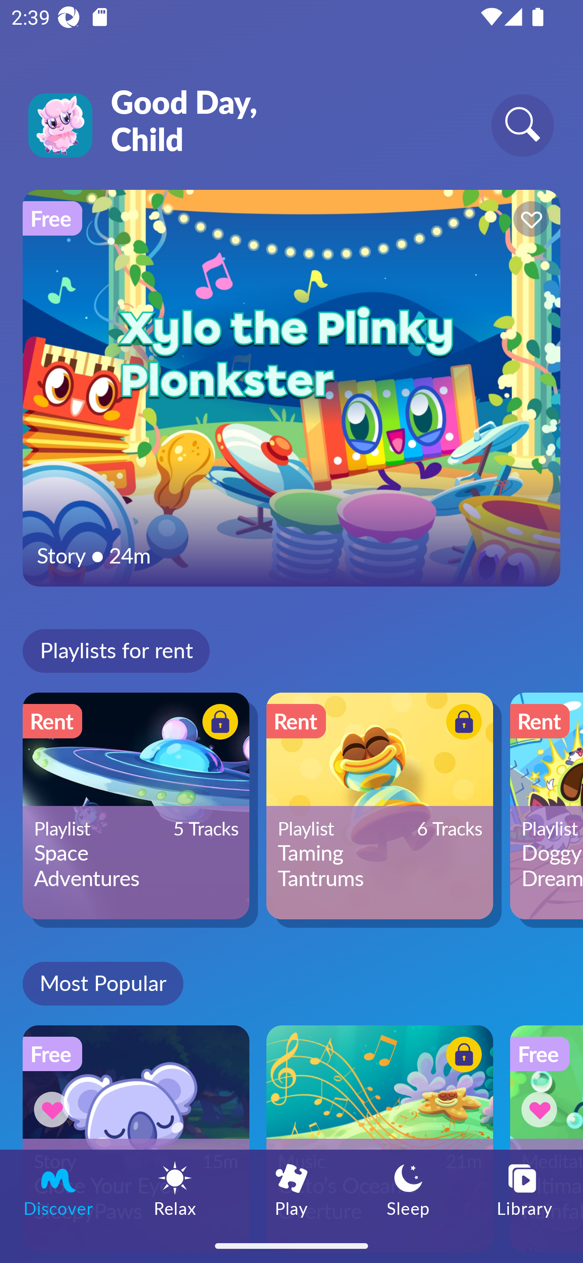 The height and width of the screenshot is (1263, 583). What do you see at coordinates (54, 1109) in the screenshot?
I see `Button` at bounding box center [54, 1109].